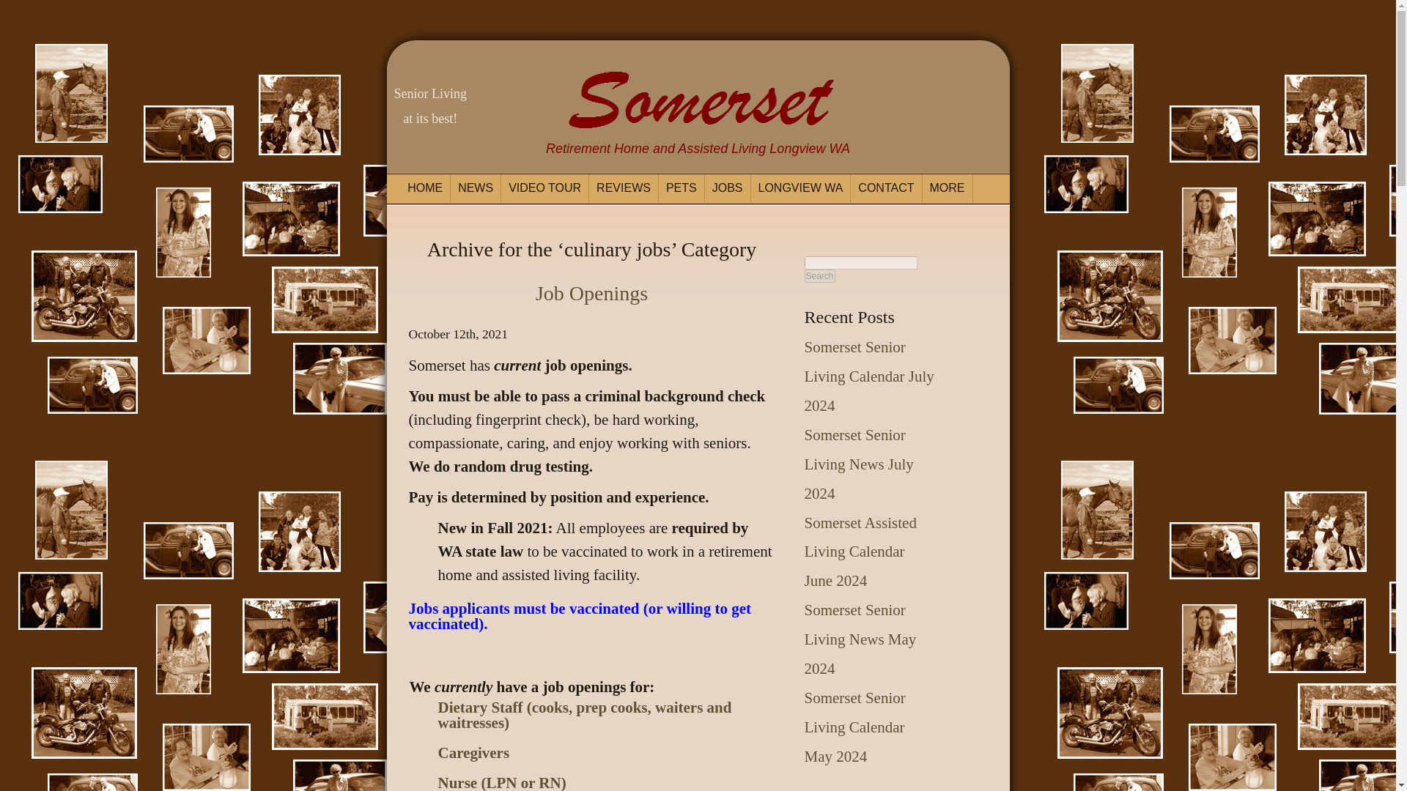 This screenshot has height=791, width=1407. What do you see at coordinates (886, 187) in the screenshot?
I see `CONTACT` at bounding box center [886, 187].